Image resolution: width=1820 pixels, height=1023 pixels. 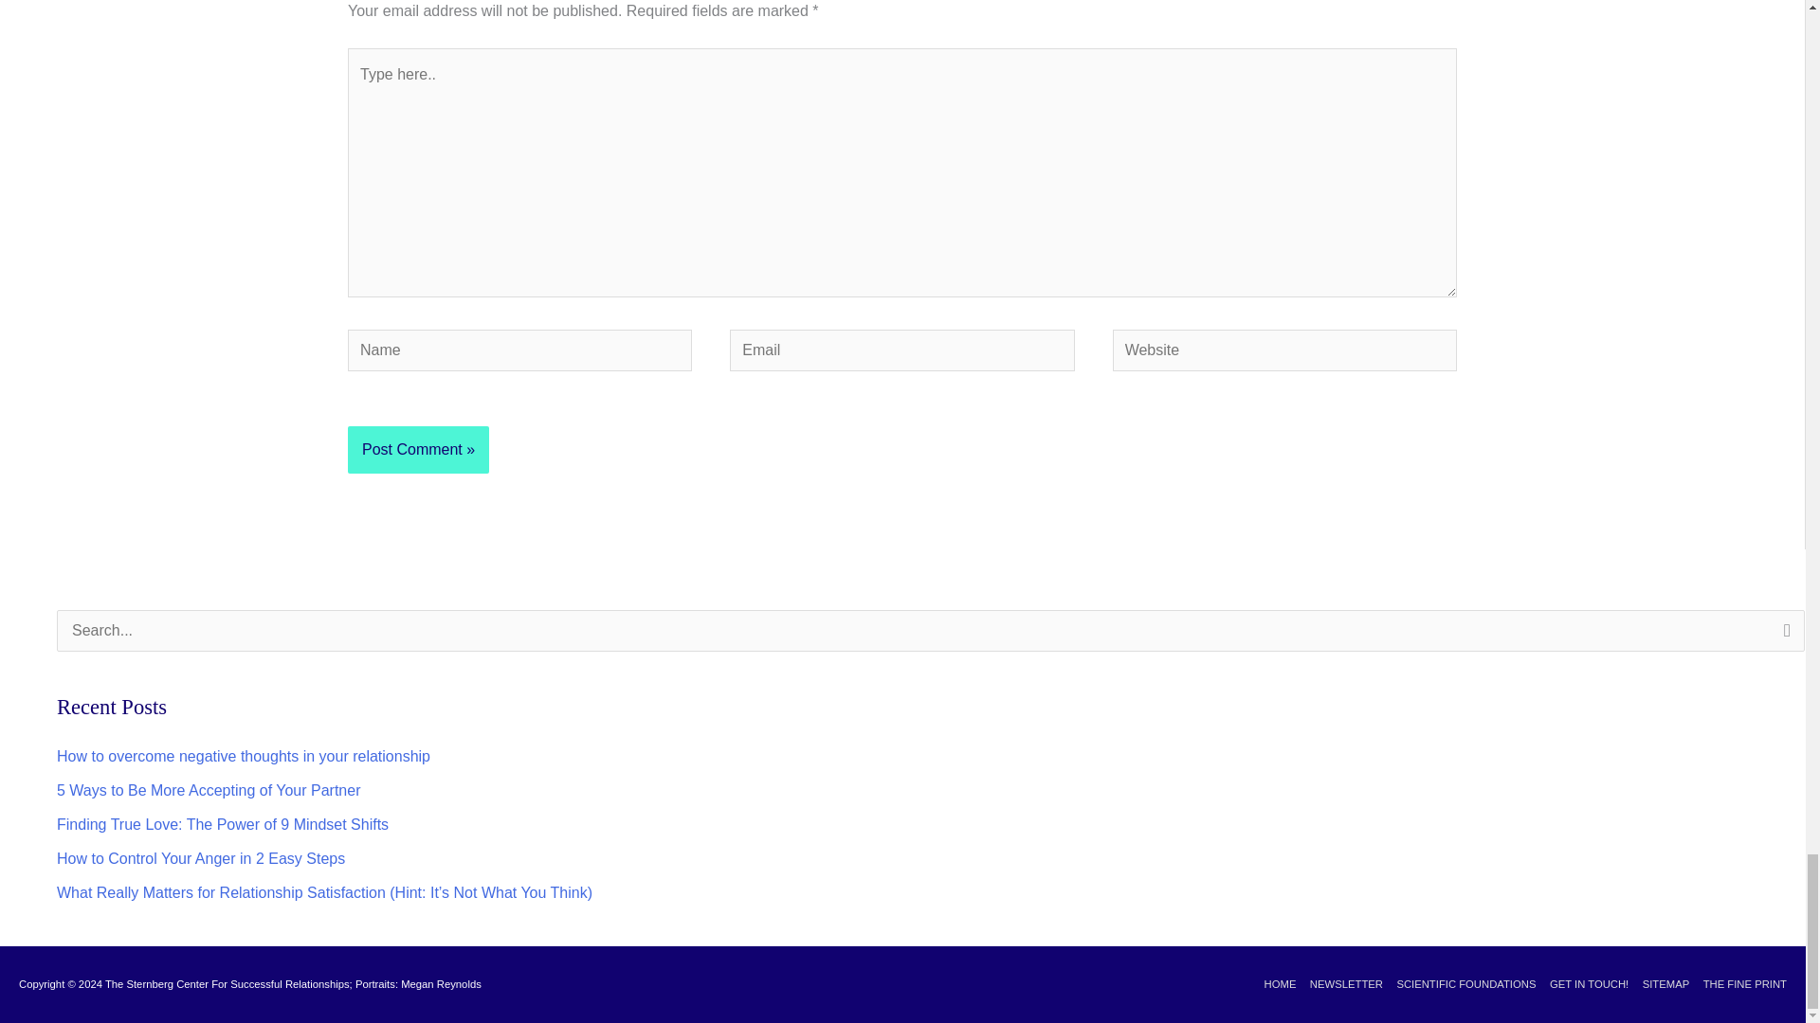 What do you see at coordinates (1659, 983) in the screenshot?
I see `SITEMAP` at bounding box center [1659, 983].